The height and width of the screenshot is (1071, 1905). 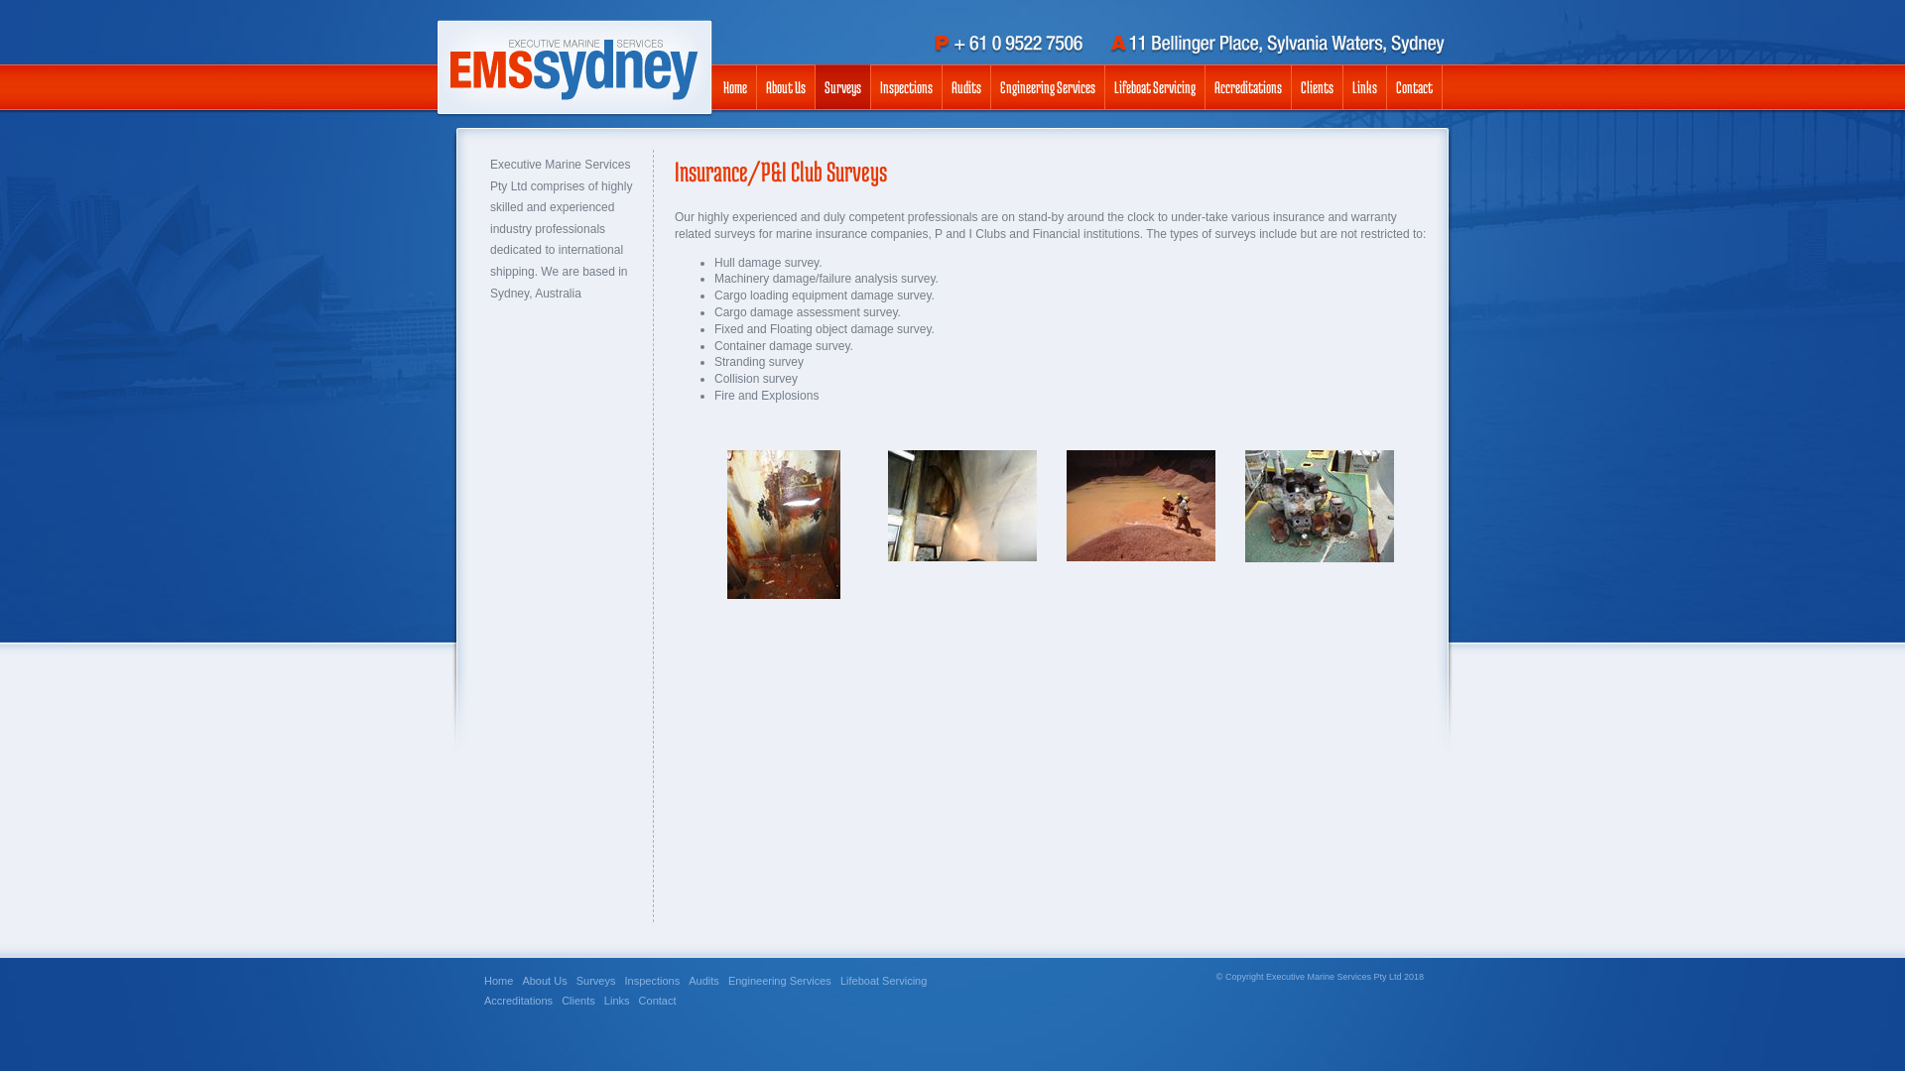 I want to click on Contact, so click(x=1415, y=87).